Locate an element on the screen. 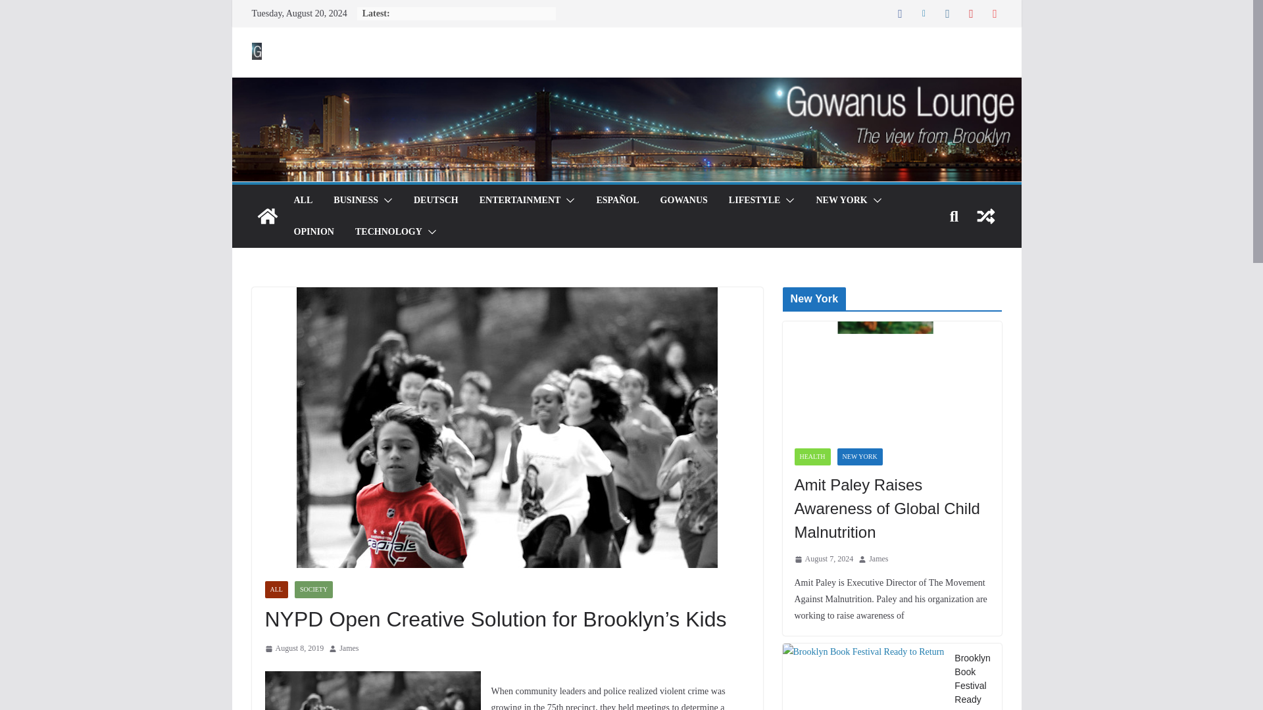 The image size is (1263, 710). LIFESTYLE is located at coordinates (754, 200).